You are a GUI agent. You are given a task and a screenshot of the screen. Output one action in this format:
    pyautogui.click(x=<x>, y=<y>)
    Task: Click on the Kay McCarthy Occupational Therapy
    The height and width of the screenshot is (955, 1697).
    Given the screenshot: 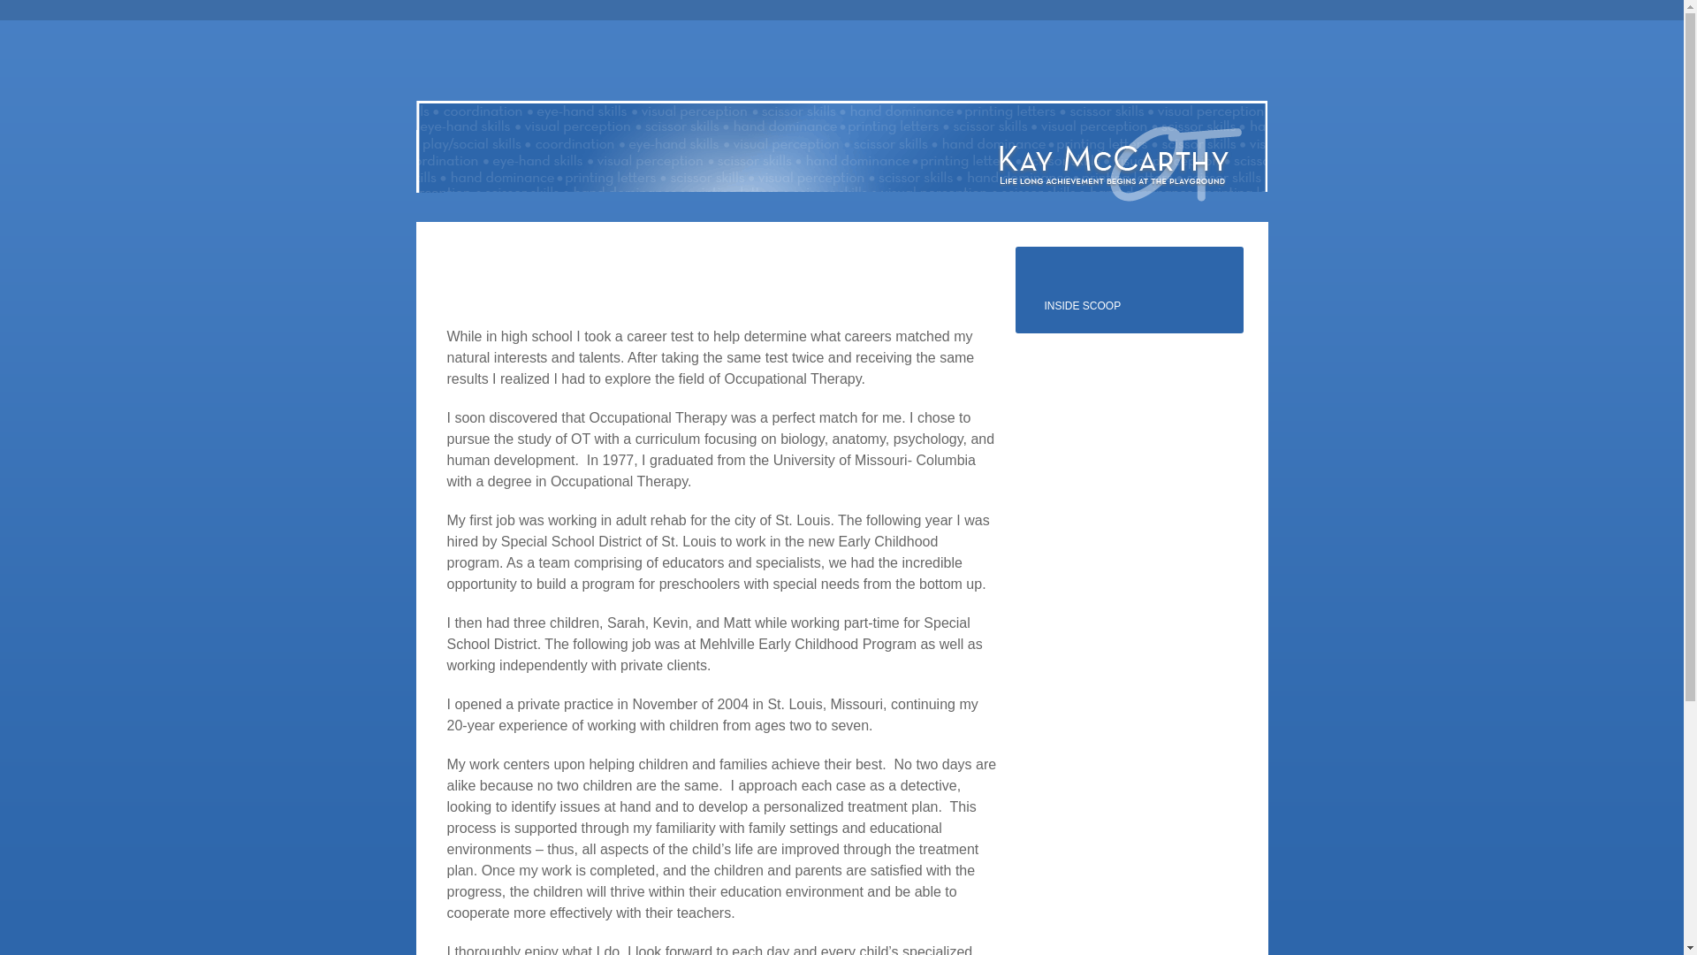 What is the action you would take?
    pyautogui.click(x=1119, y=163)
    